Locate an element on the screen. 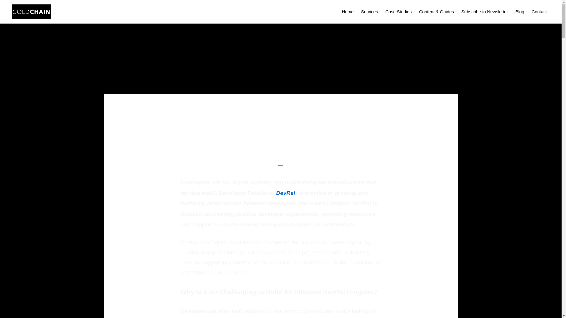  Services is located at coordinates (370, 11).